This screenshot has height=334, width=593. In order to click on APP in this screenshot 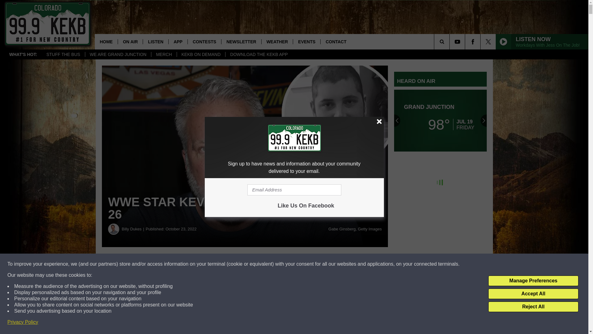, I will do `click(178, 41)`.